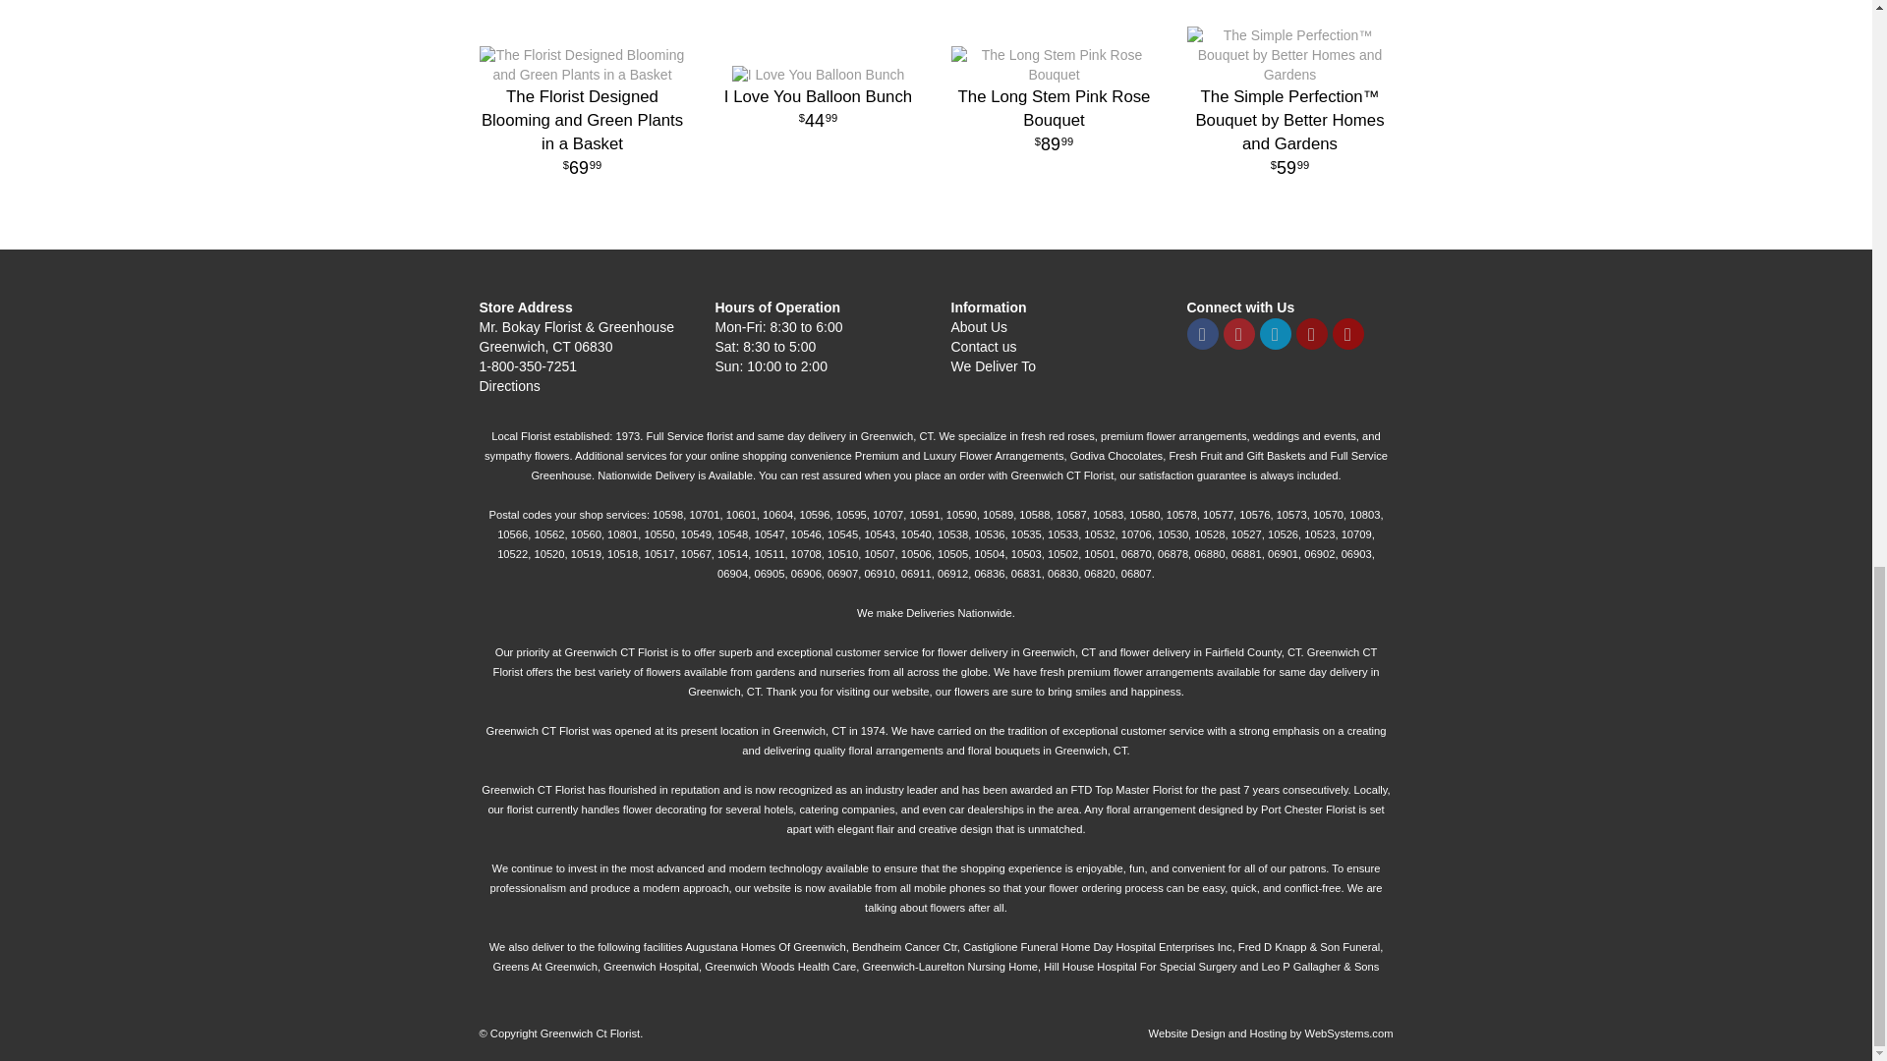  I want to click on We Deliver To, so click(993, 366).